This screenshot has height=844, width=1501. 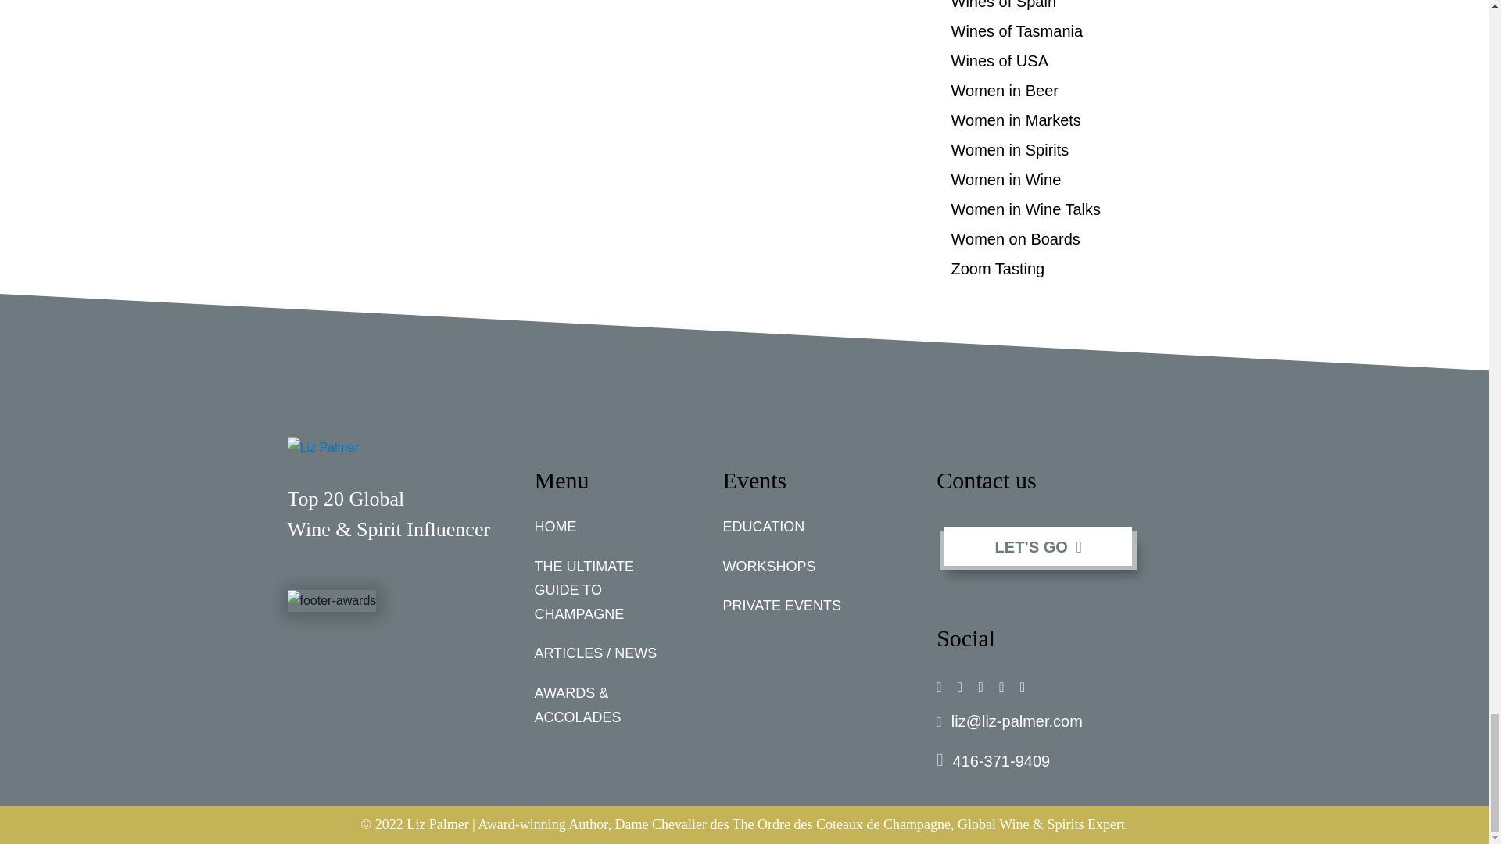 What do you see at coordinates (959, 686) in the screenshot?
I see `instagram` at bounding box center [959, 686].